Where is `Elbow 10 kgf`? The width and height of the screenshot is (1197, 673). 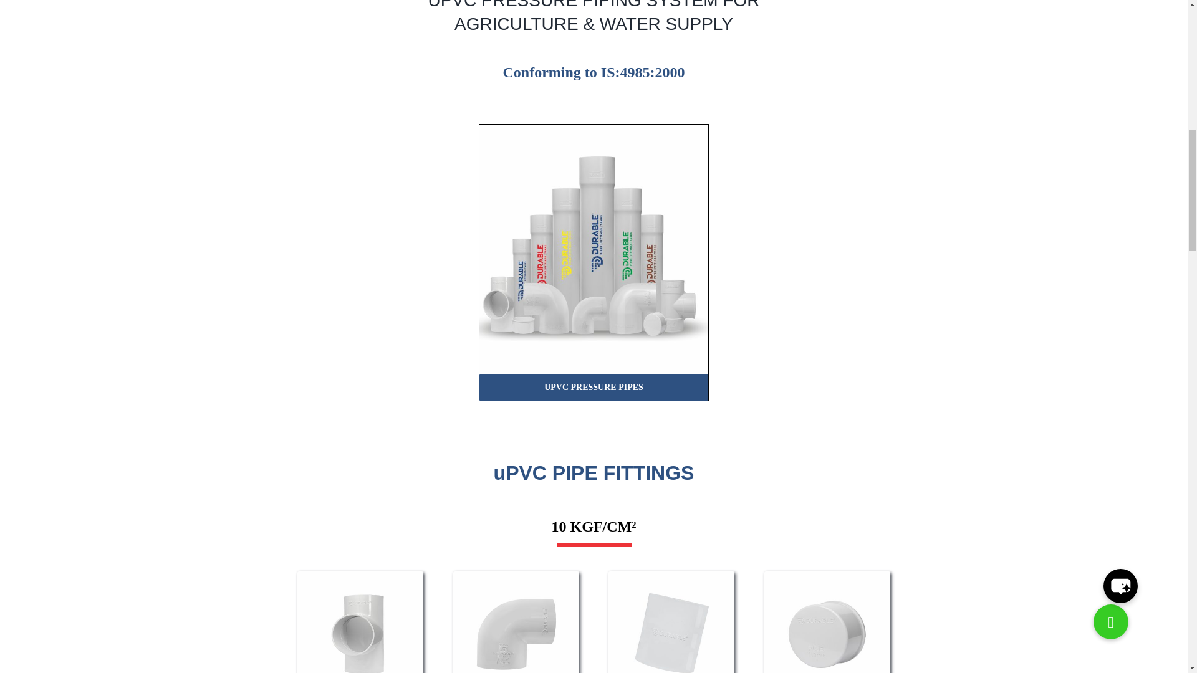 Elbow 10 kgf is located at coordinates (516, 622).